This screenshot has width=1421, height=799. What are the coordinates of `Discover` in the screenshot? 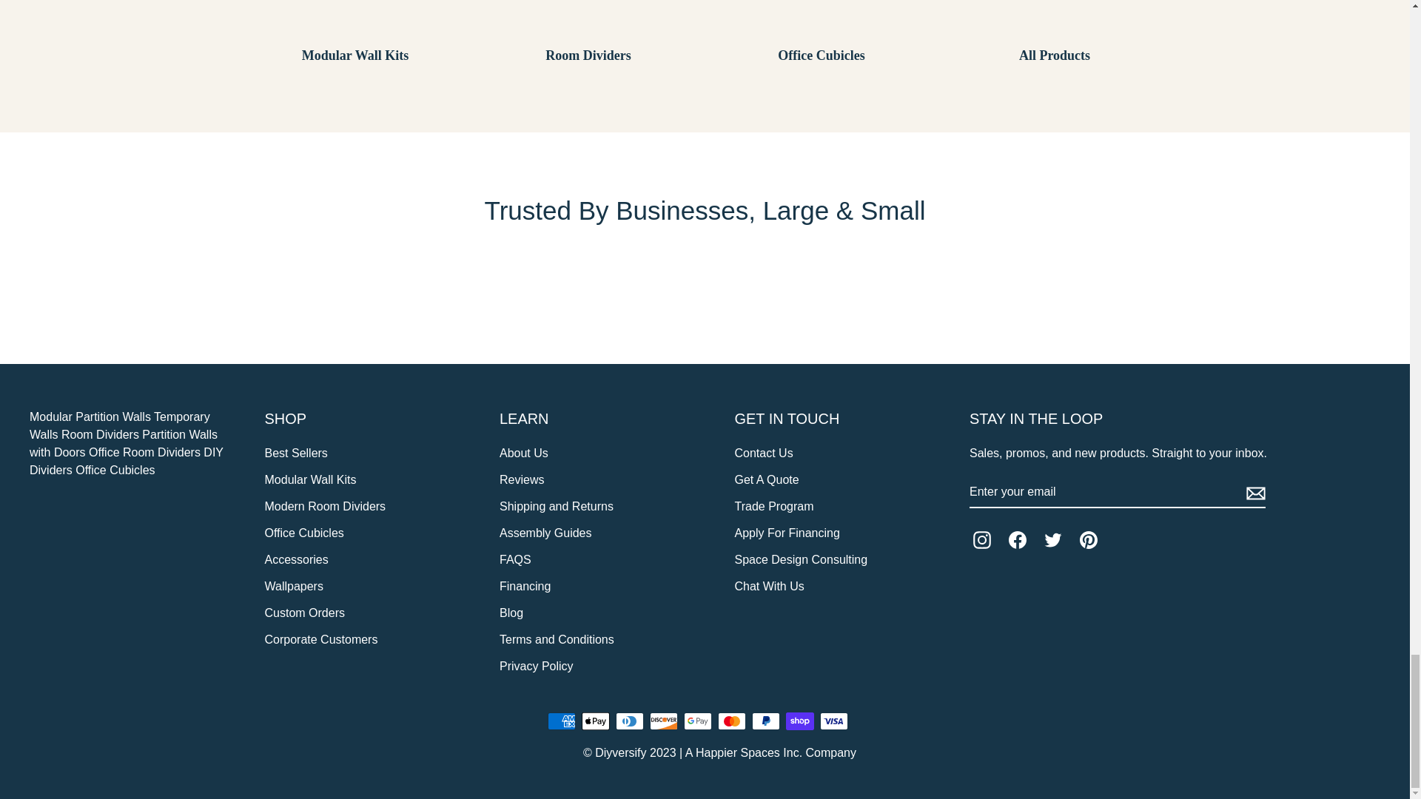 It's located at (663, 721).